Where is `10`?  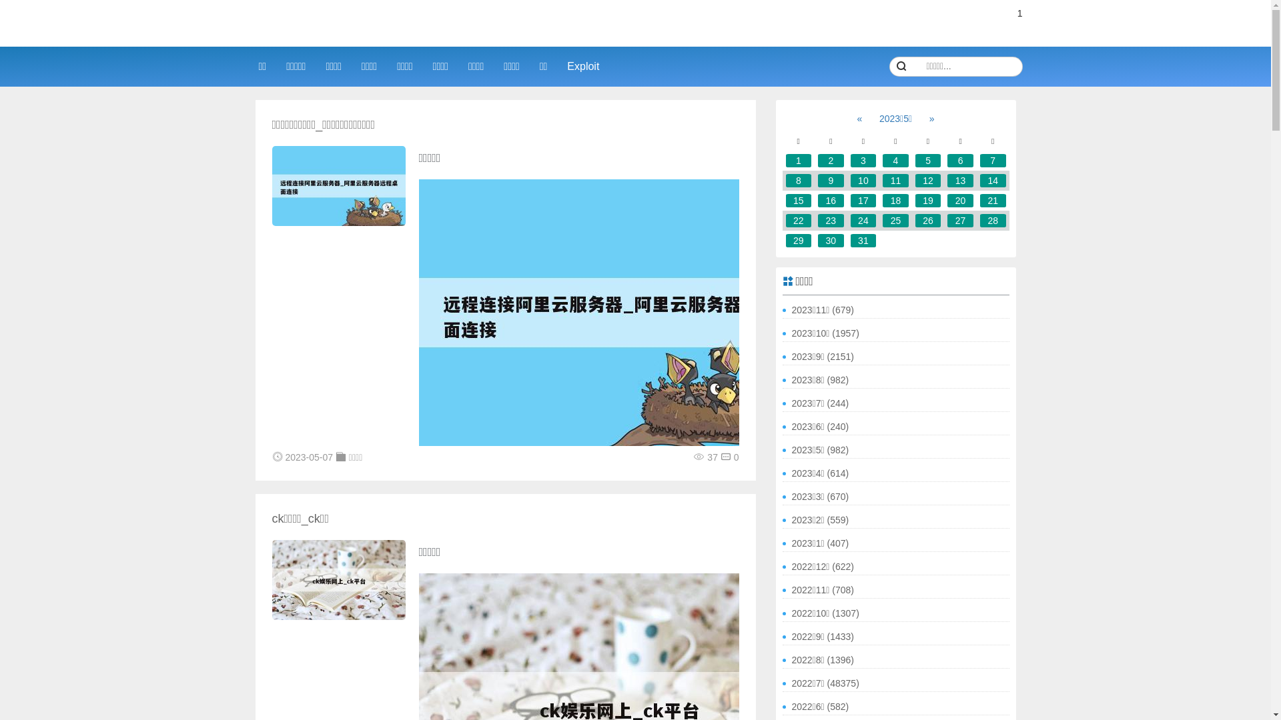
10 is located at coordinates (863, 181).